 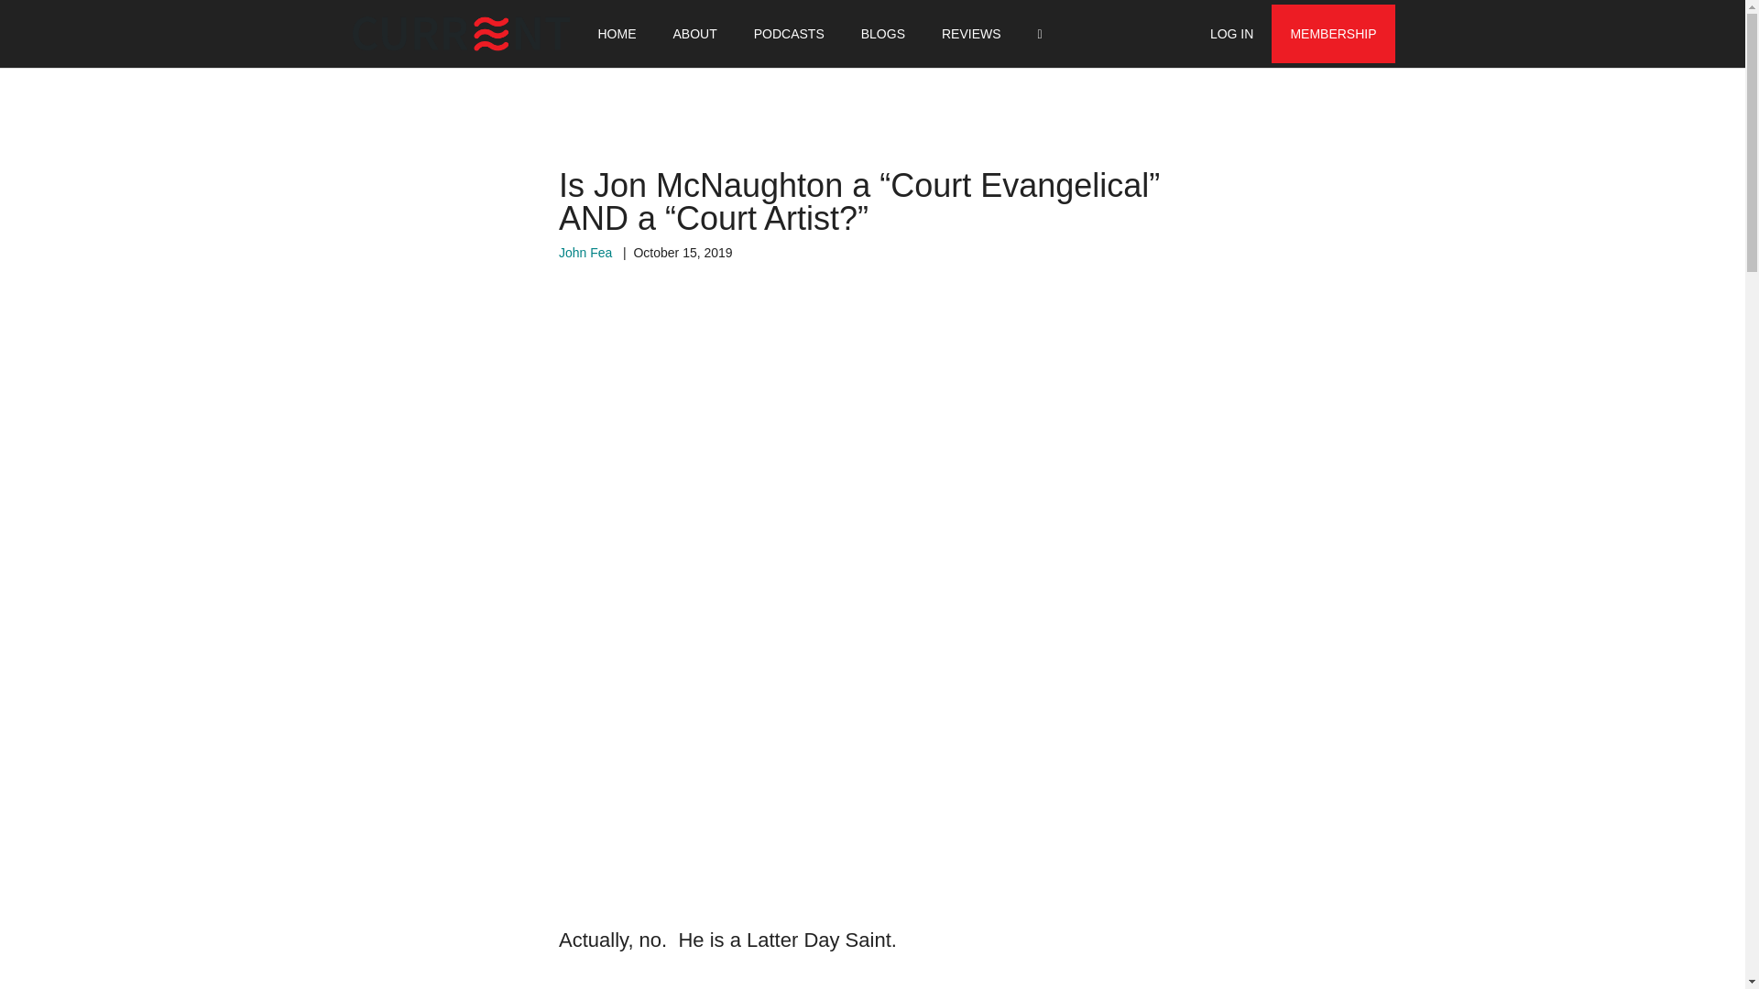 What do you see at coordinates (977, 34) in the screenshot?
I see `MEDIA REQUESTS` at bounding box center [977, 34].